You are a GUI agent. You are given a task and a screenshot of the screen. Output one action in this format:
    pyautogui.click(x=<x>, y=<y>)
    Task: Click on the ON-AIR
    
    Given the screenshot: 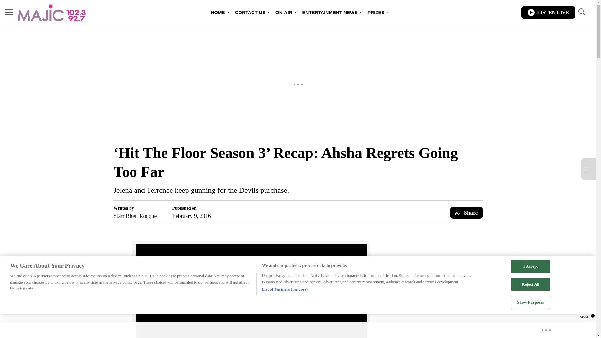 What is the action you would take?
    pyautogui.click(x=284, y=13)
    